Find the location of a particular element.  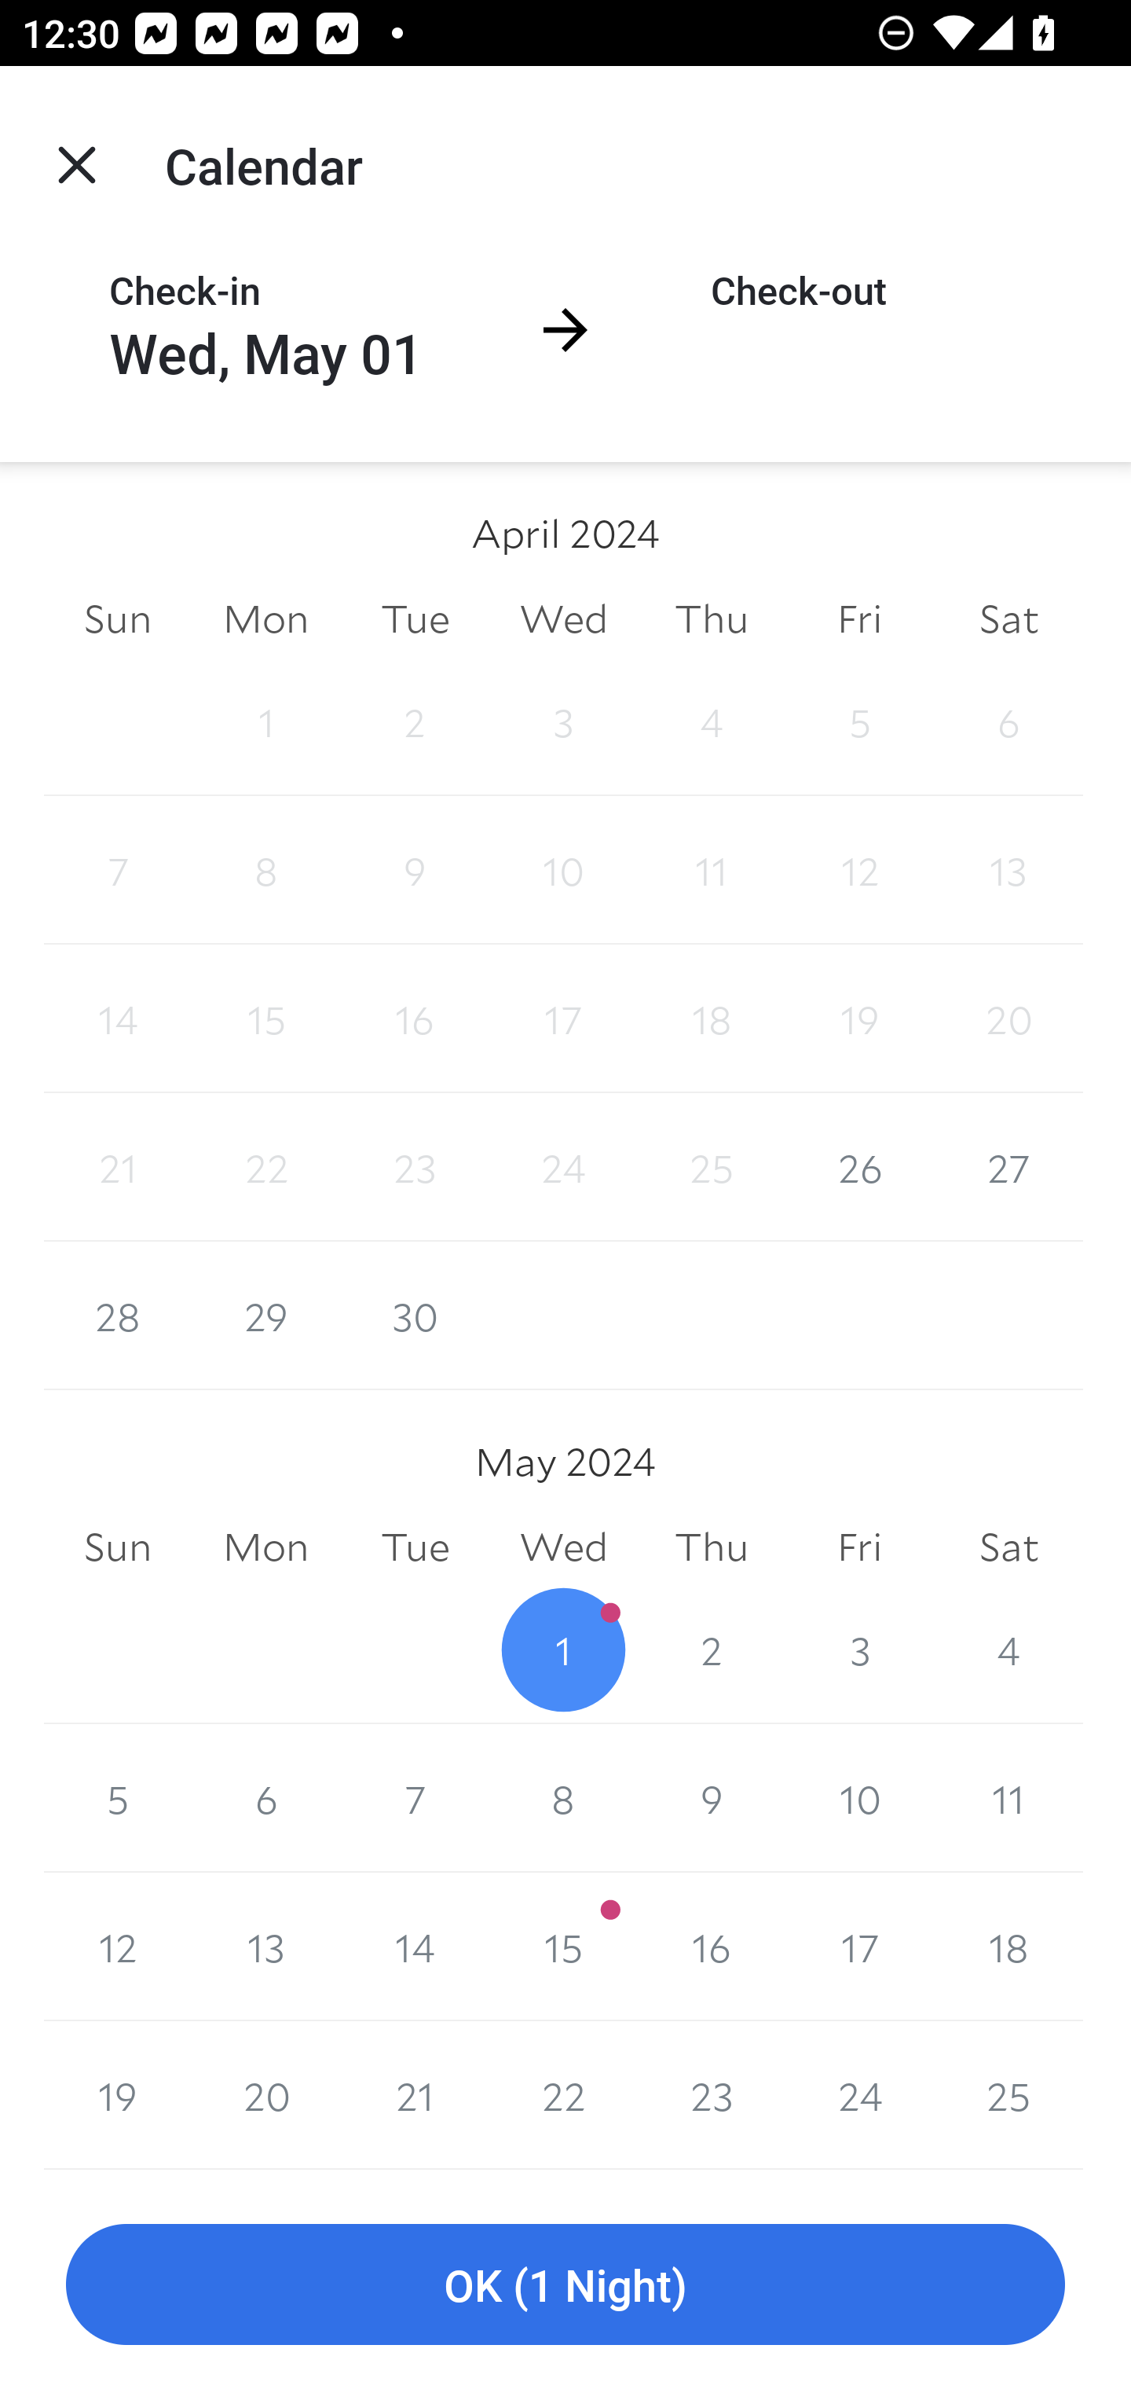

25 25 April 2024 is located at coordinates (712, 1168).